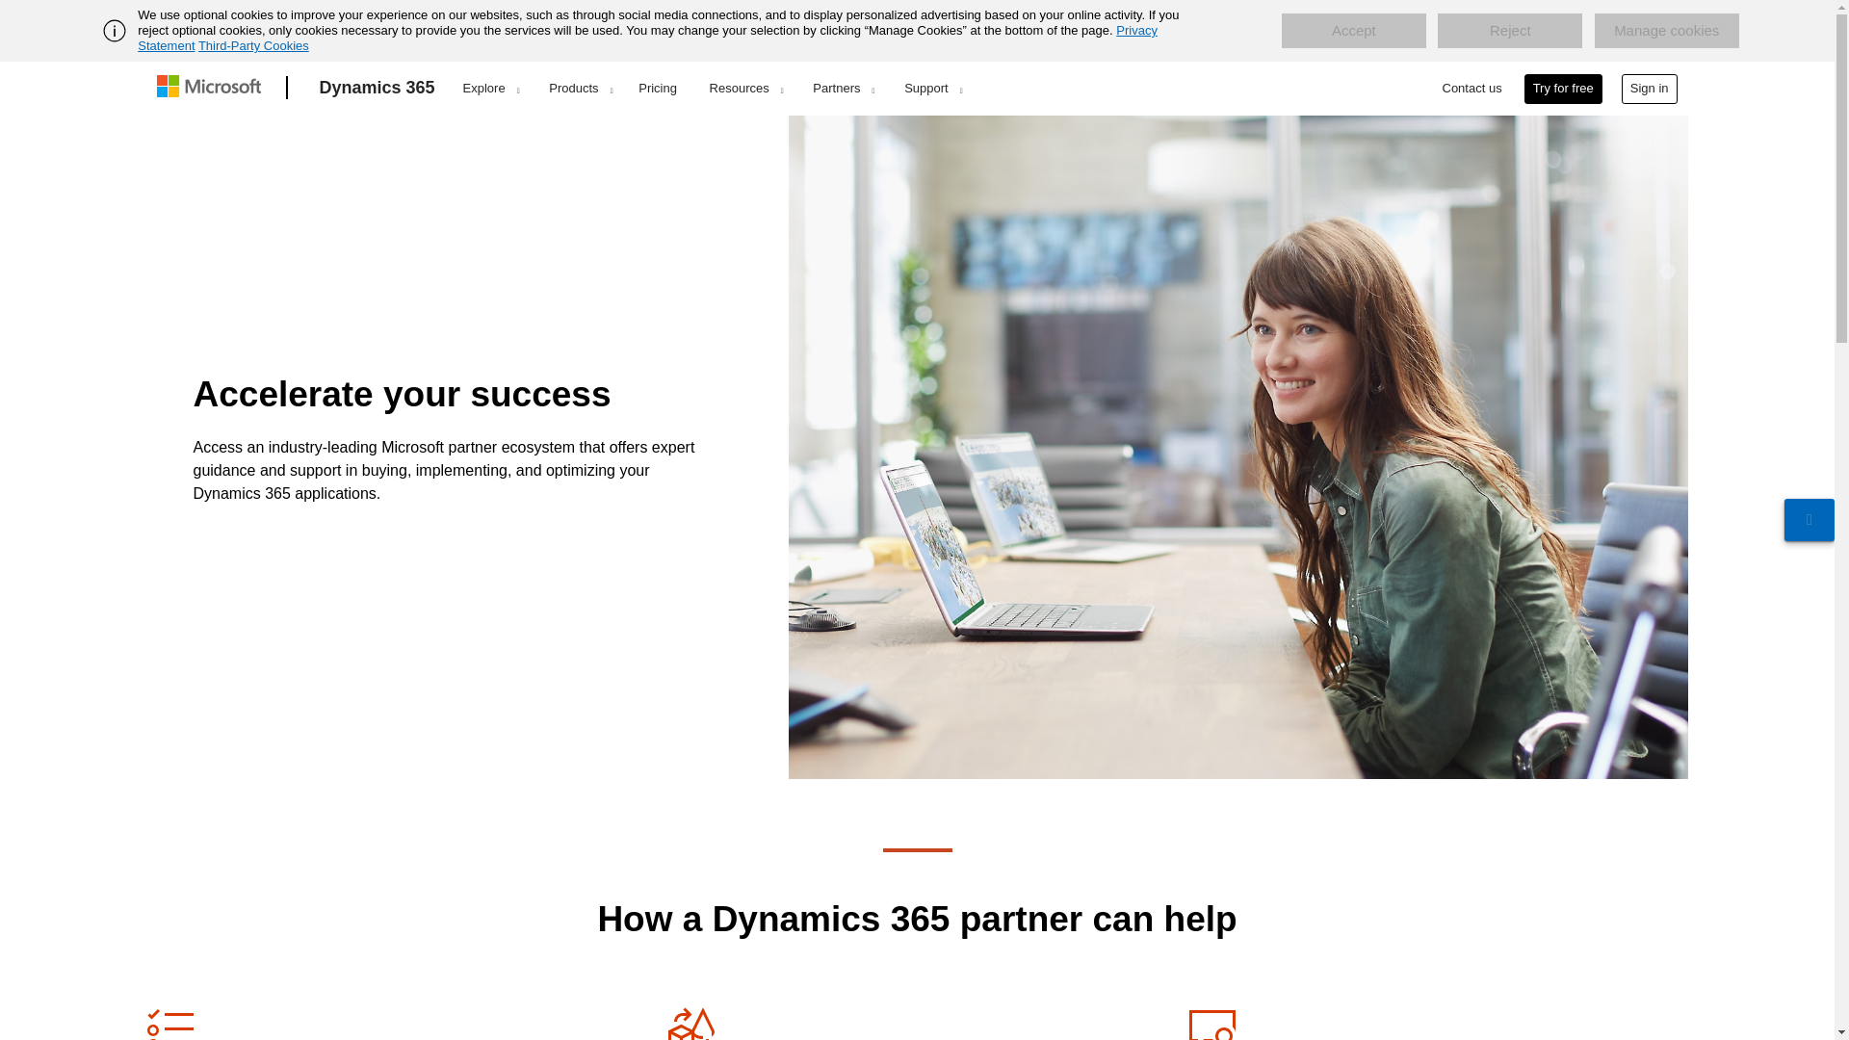  I want to click on Privacy Statement, so click(647, 38).